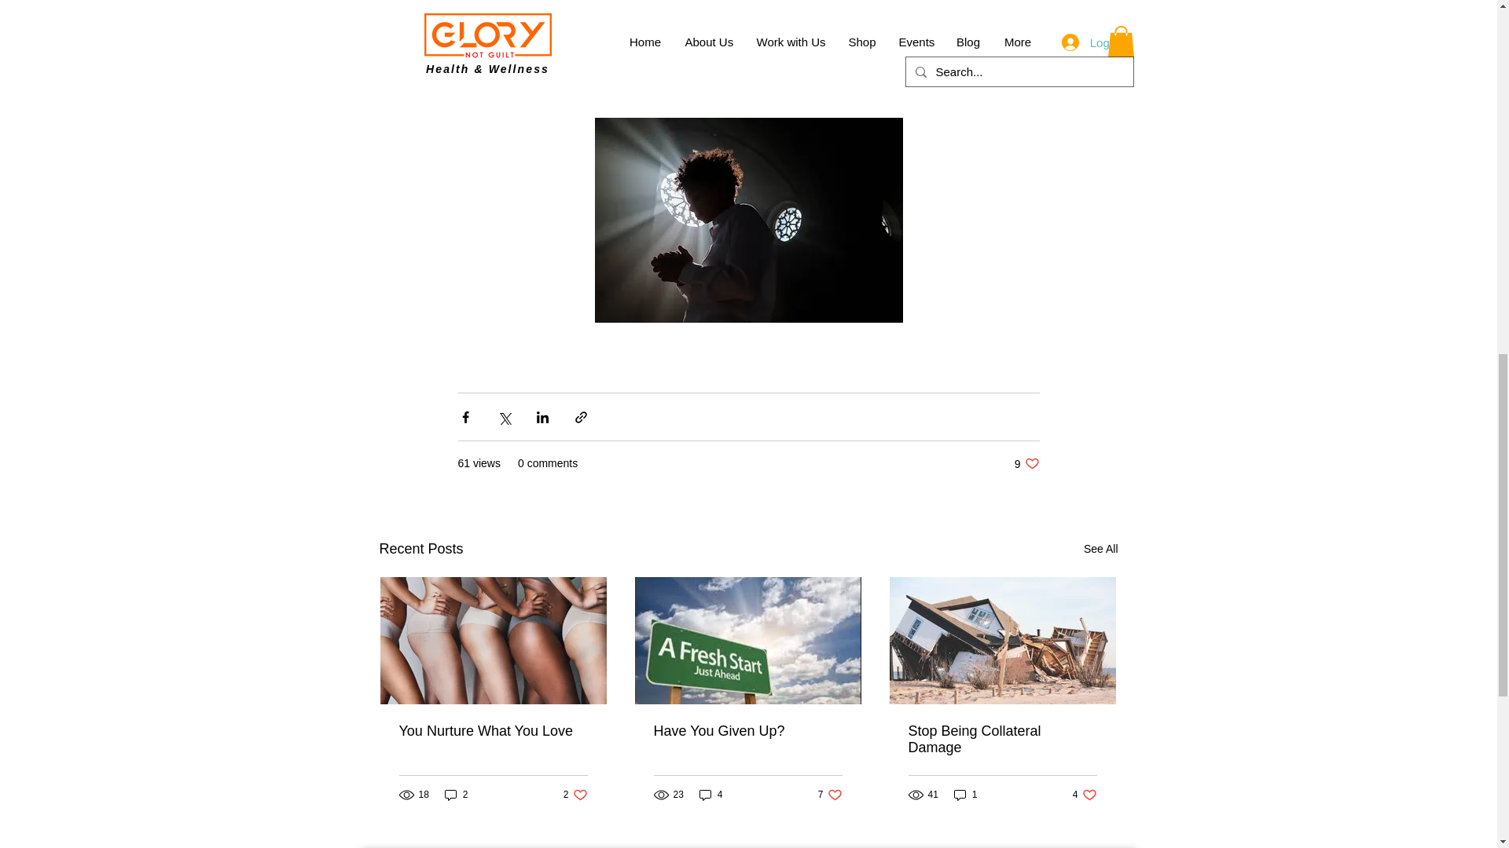 This screenshot has height=848, width=1509. I want to click on You Nurture What You Love, so click(456, 795).